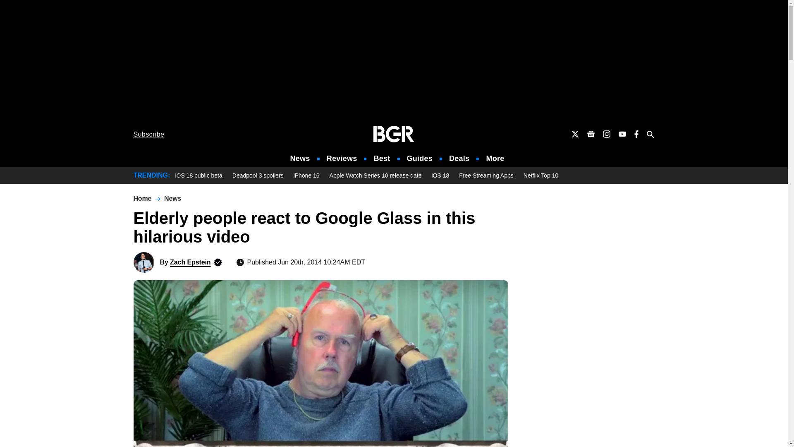 The height and width of the screenshot is (447, 794). Describe the element at coordinates (381, 159) in the screenshot. I see `Best` at that location.